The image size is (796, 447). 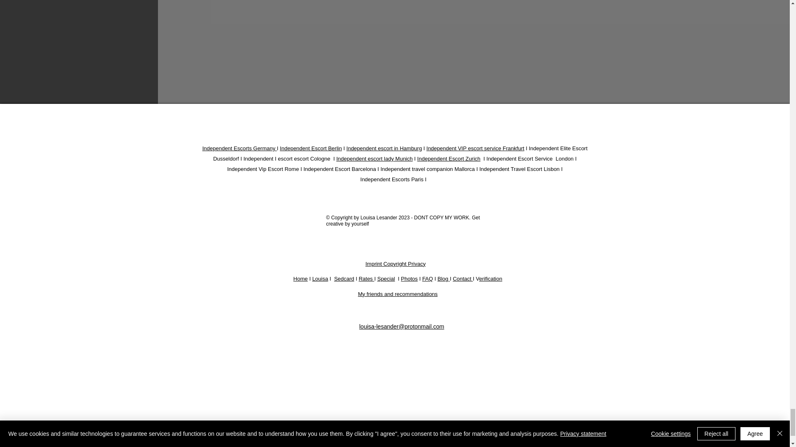 What do you see at coordinates (442, 279) in the screenshot?
I see `Blog` at bounding box center [442, 279].